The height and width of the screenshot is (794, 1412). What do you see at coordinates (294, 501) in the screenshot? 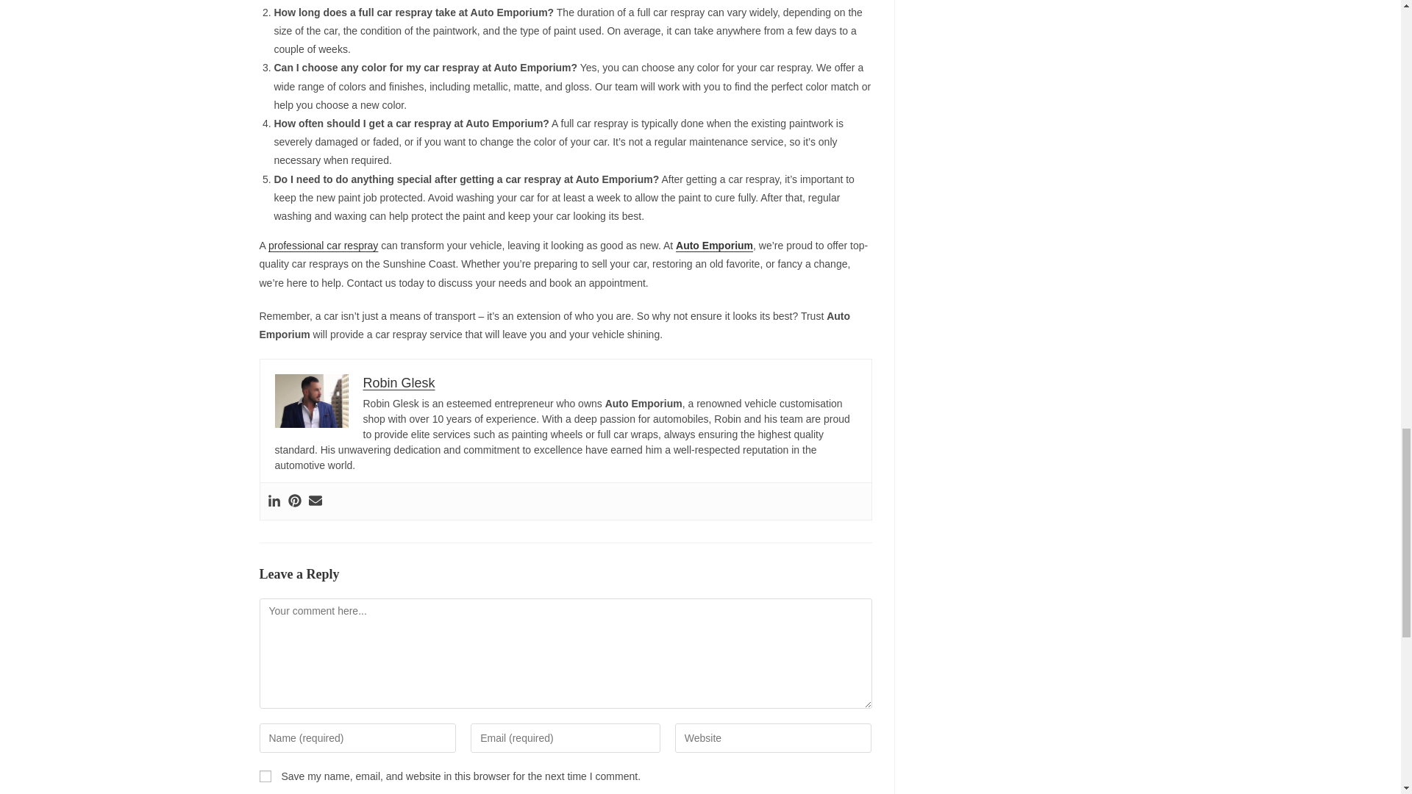
I see `Pinterest` at bounding box center [294, 501].